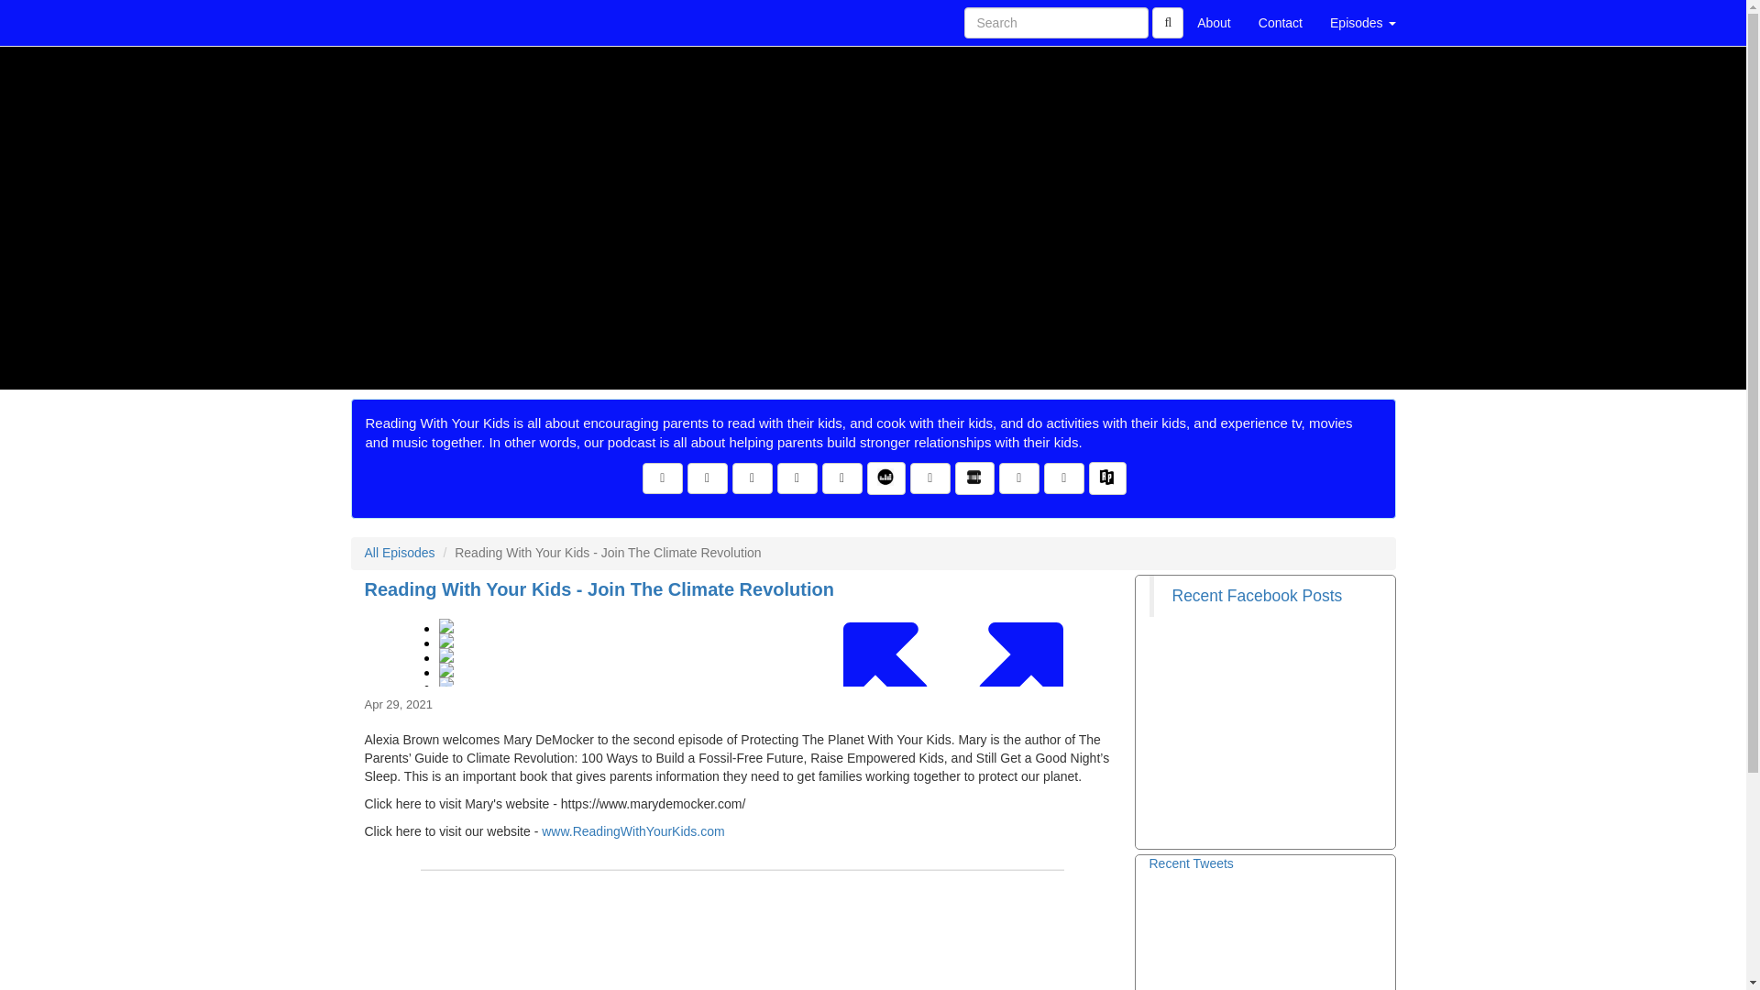 This screenshot has height=990, width=1760. I want to click on Home Page, so click(388, 22).